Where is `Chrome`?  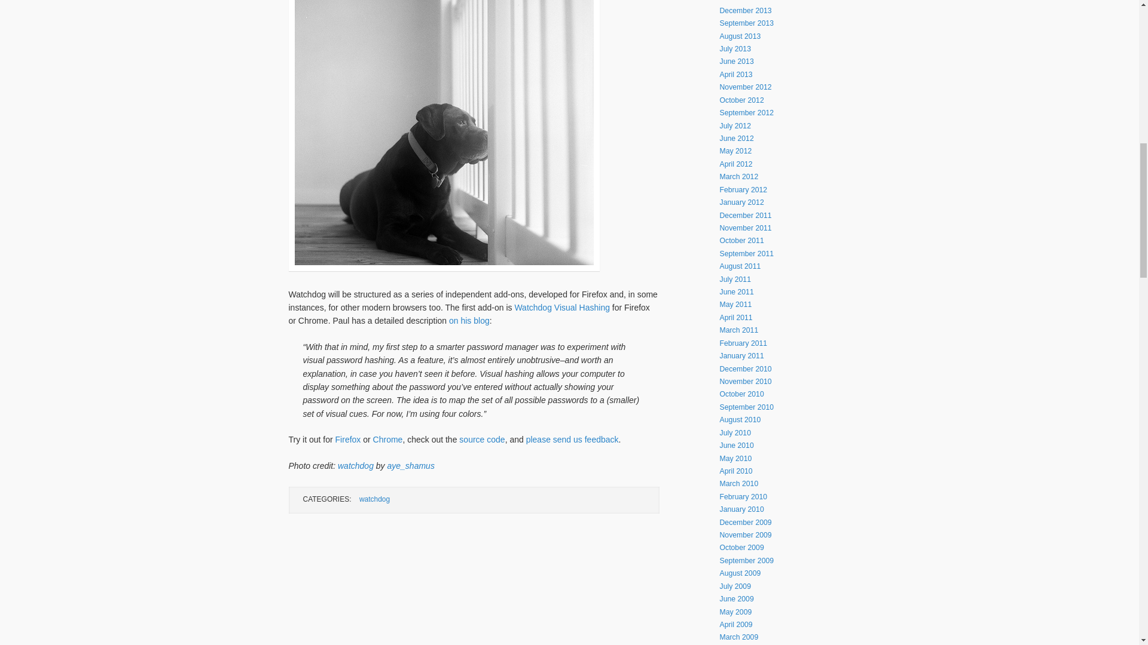 Chrome is located at coordinates (387, 440).